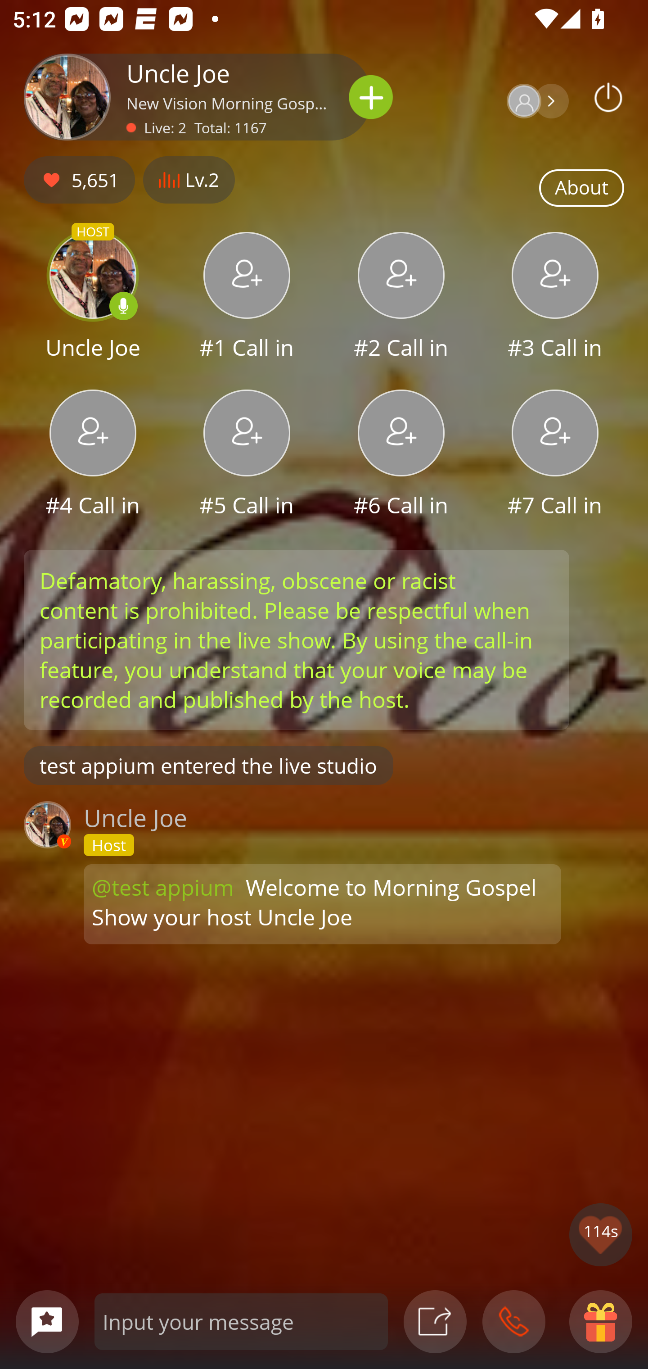 Image resolution: width=648 pixels, height=1369 pixels. I want to click on #3 Call in, so click(555, 298).